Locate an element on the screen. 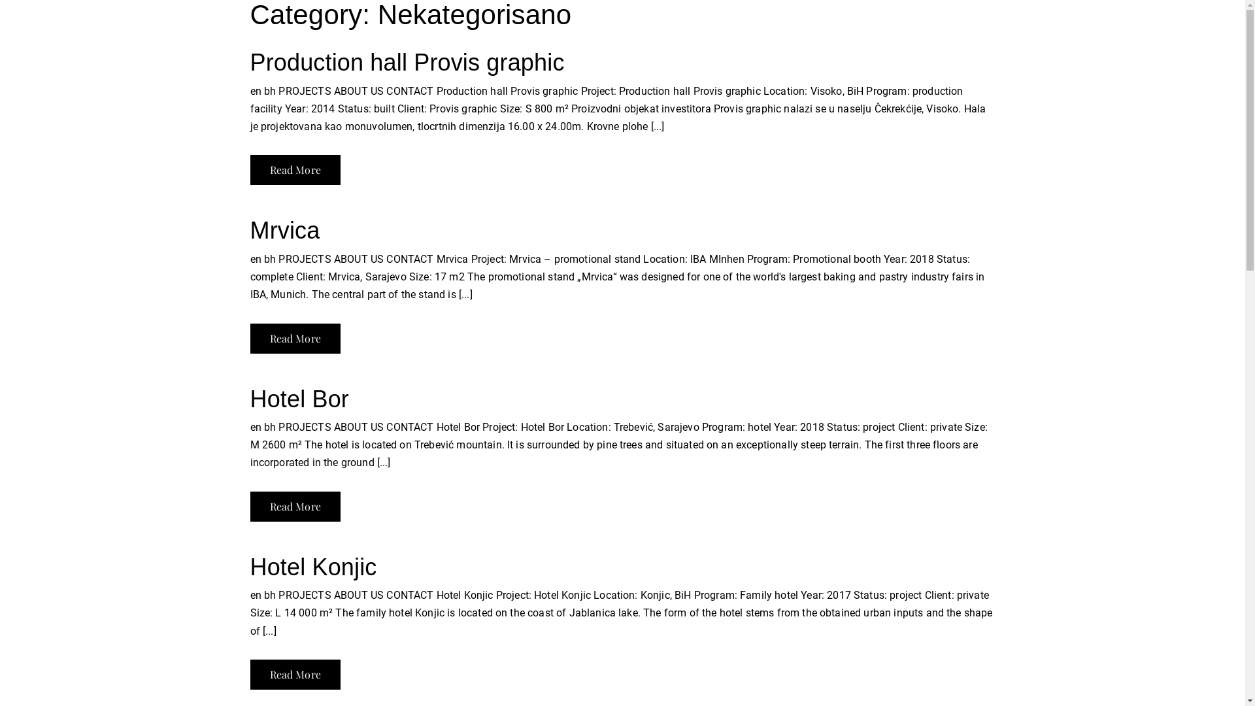 This screenshot has height=706, width=1255. Production hall Provis graphic is located at coordinates (407, 63).